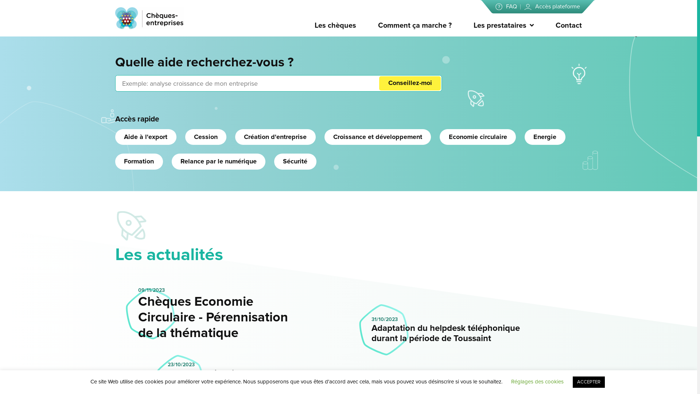 This screenshot has height=394, width=700. Describe the element at coordinates (478, 137) in the screenshot. I see `Economie circulaire` at that location.